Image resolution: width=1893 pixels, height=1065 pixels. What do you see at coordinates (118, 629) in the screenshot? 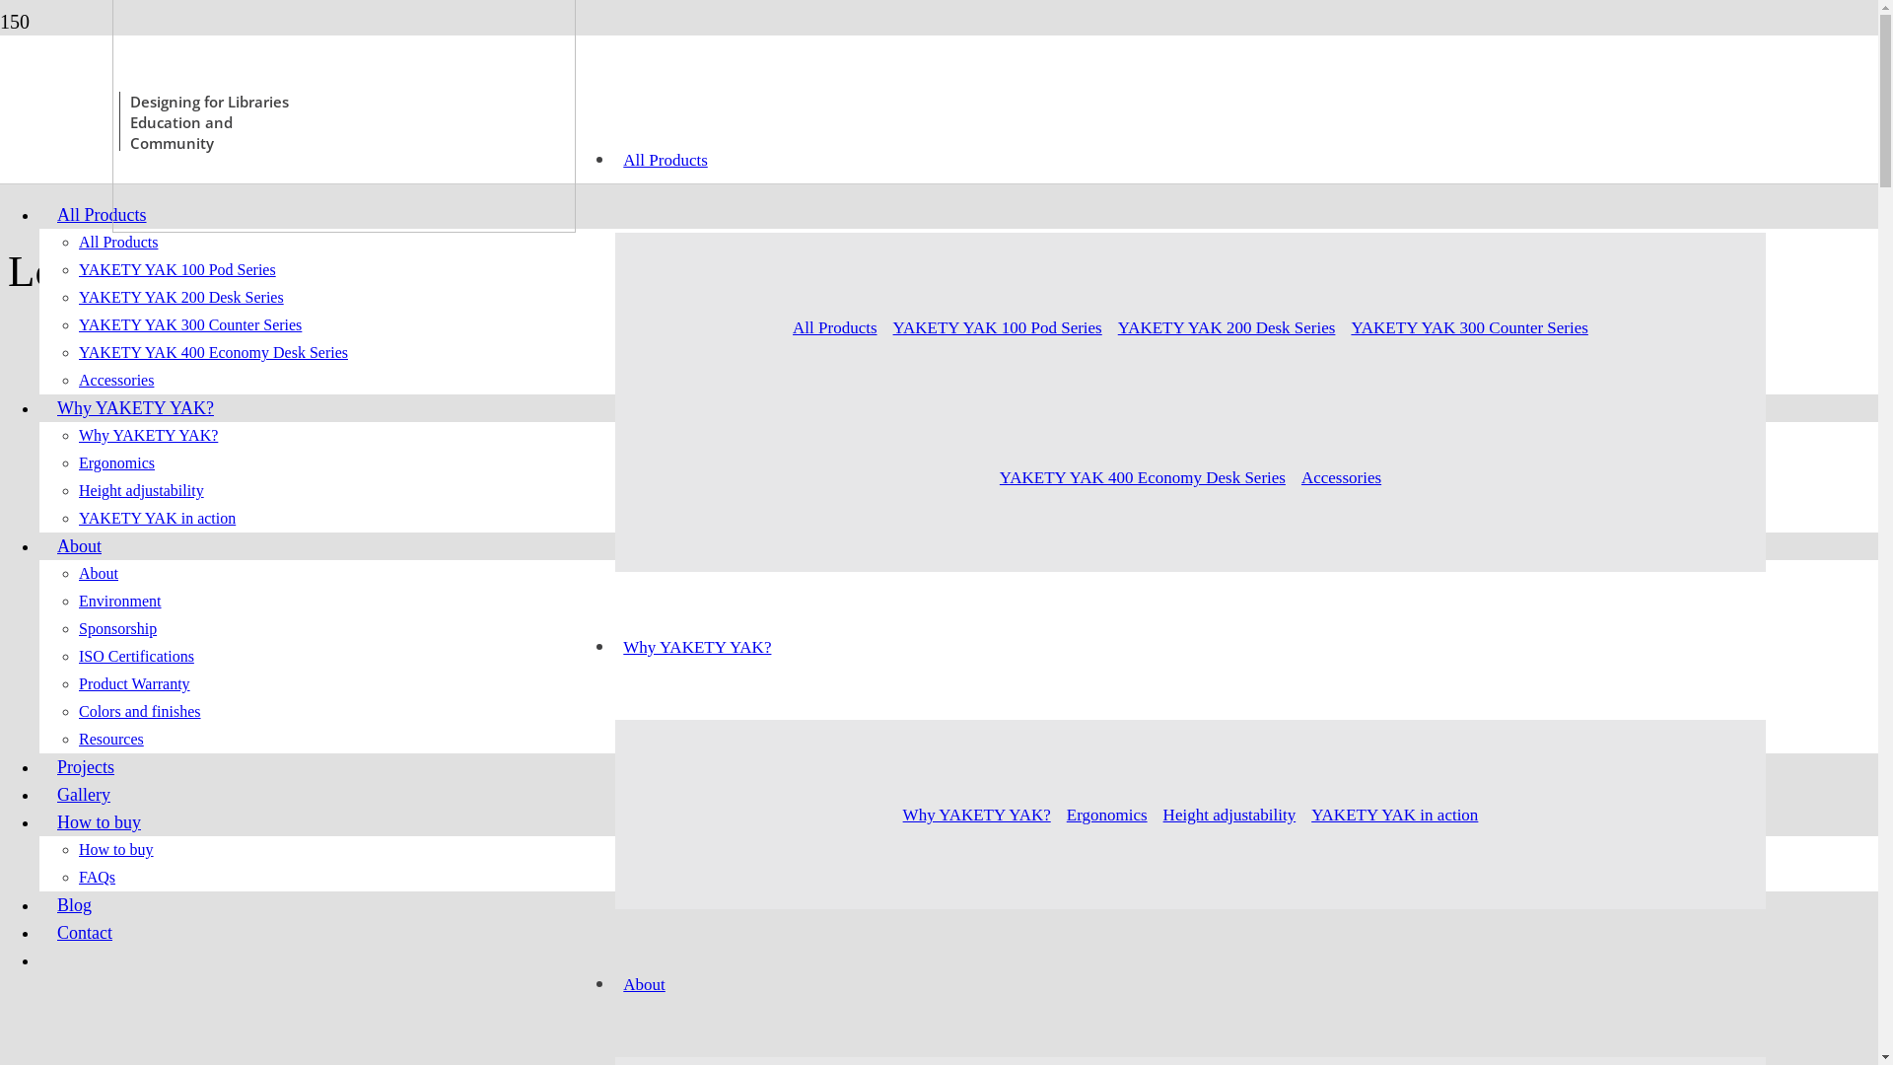
I see `Sponsorship` at bounding box center [118, 629].